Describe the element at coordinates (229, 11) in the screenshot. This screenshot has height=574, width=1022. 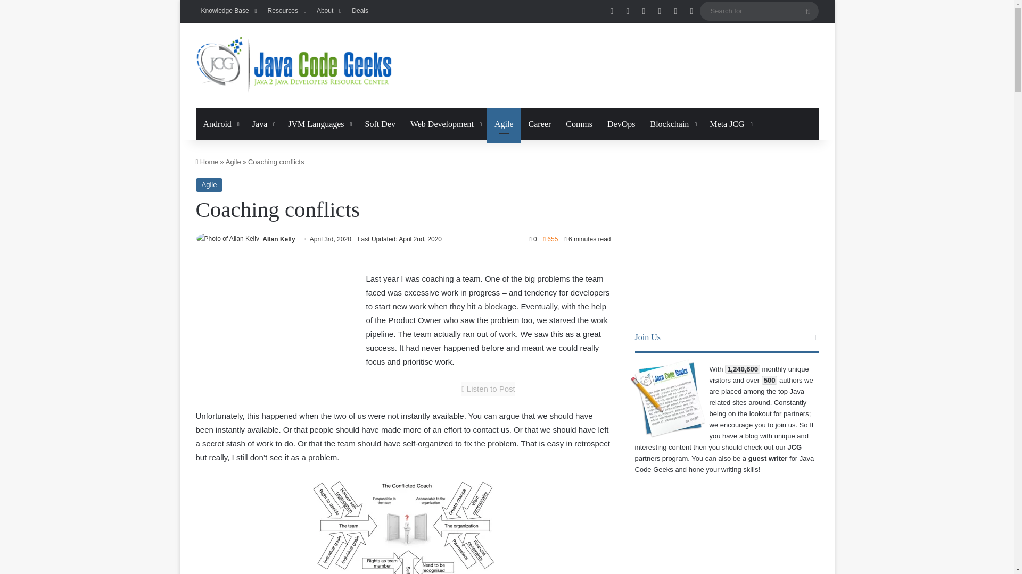
I see `Knowledge Base` at that location.